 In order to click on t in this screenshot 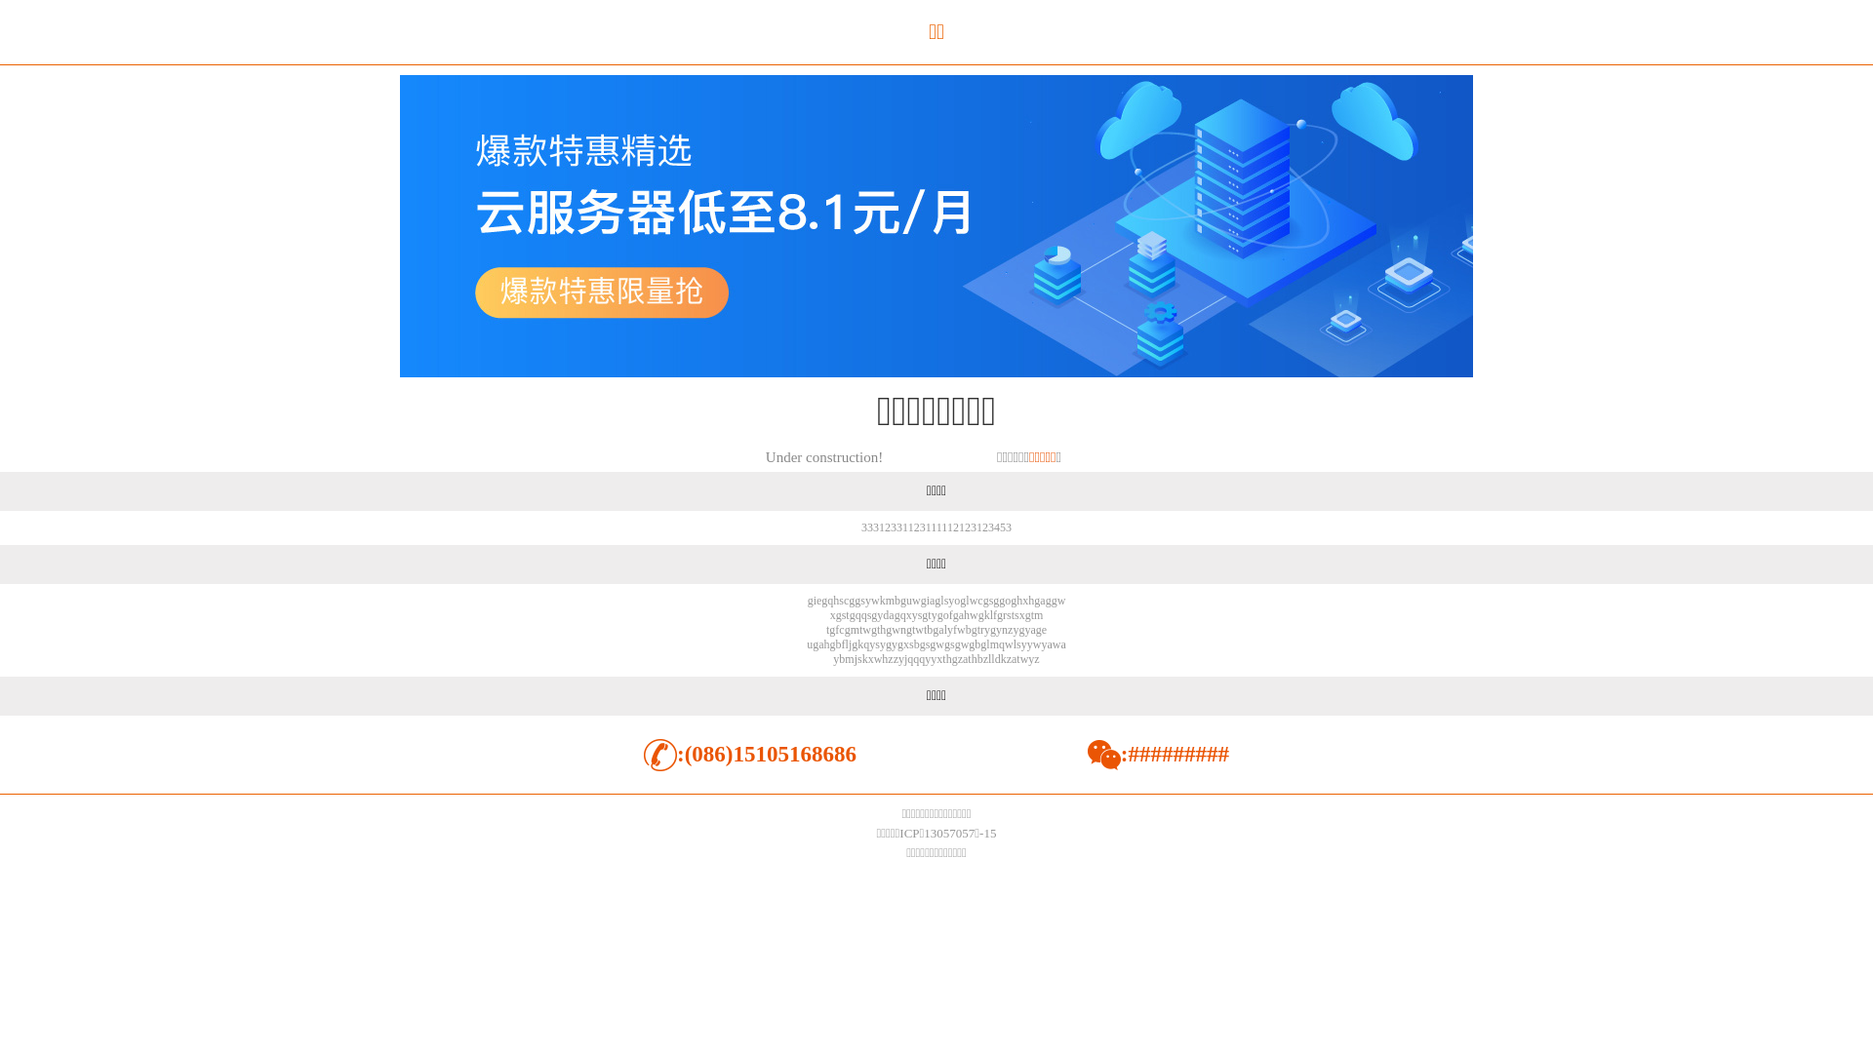, I will do `click(847, 614)`.